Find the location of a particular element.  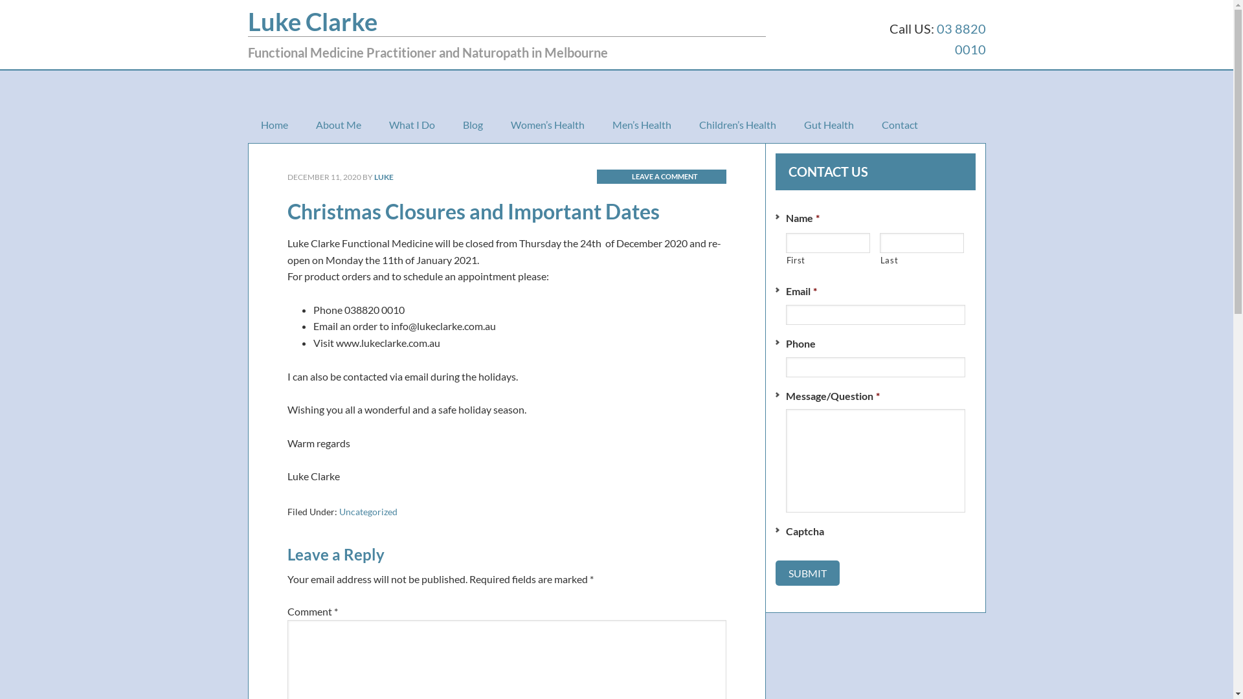

LUKE is located at coordinates (384, 177).